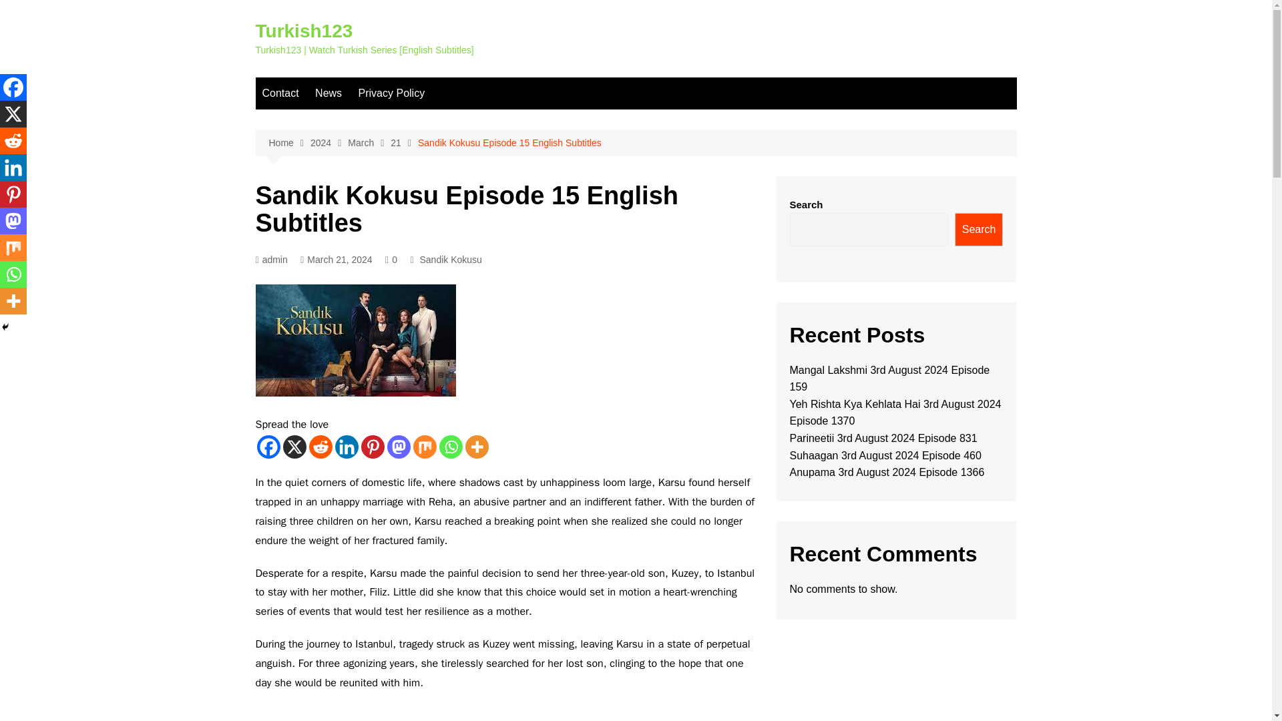 The height and width of the screenshot is (721, 1282). Describe the element at coordinates (288, 143) in the screenshot. I see `Home` at that location.